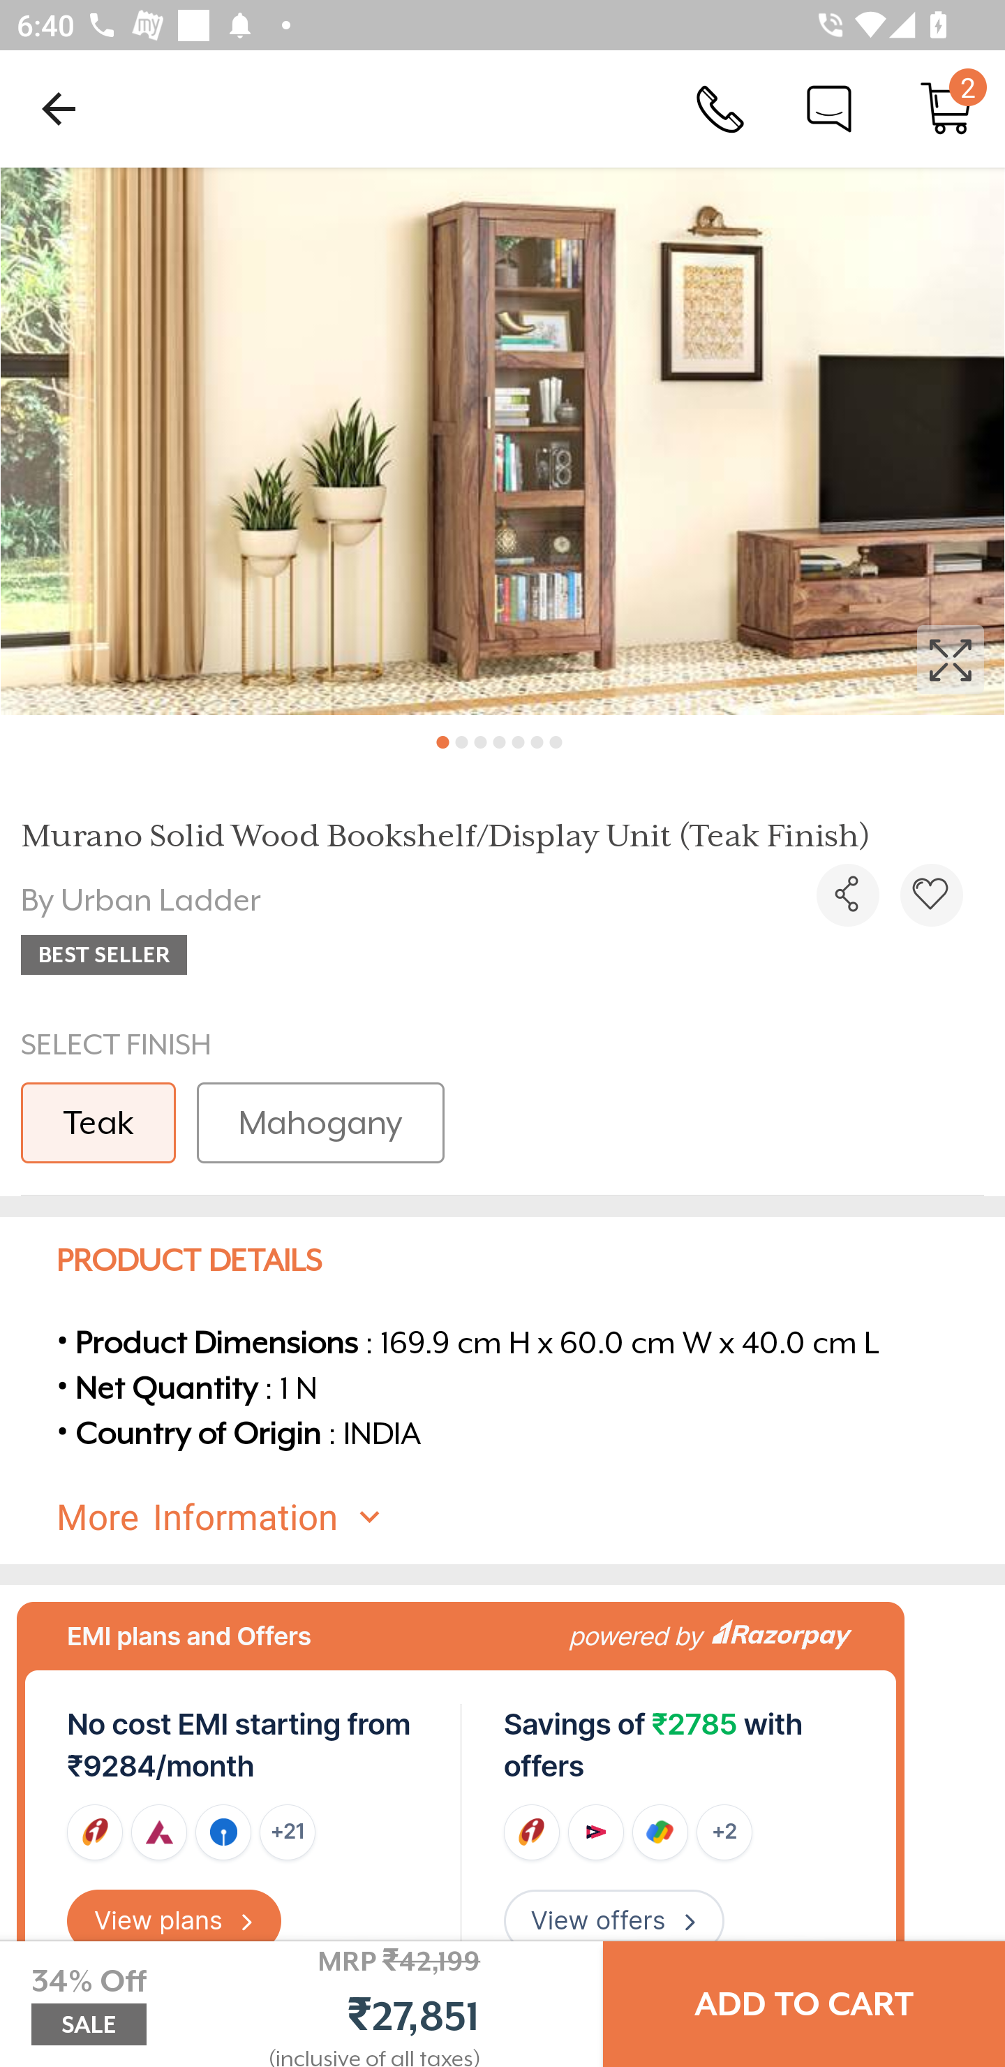 This screenshot has height=2067, width=1005. I want to click on Cart, so click(946, 108).